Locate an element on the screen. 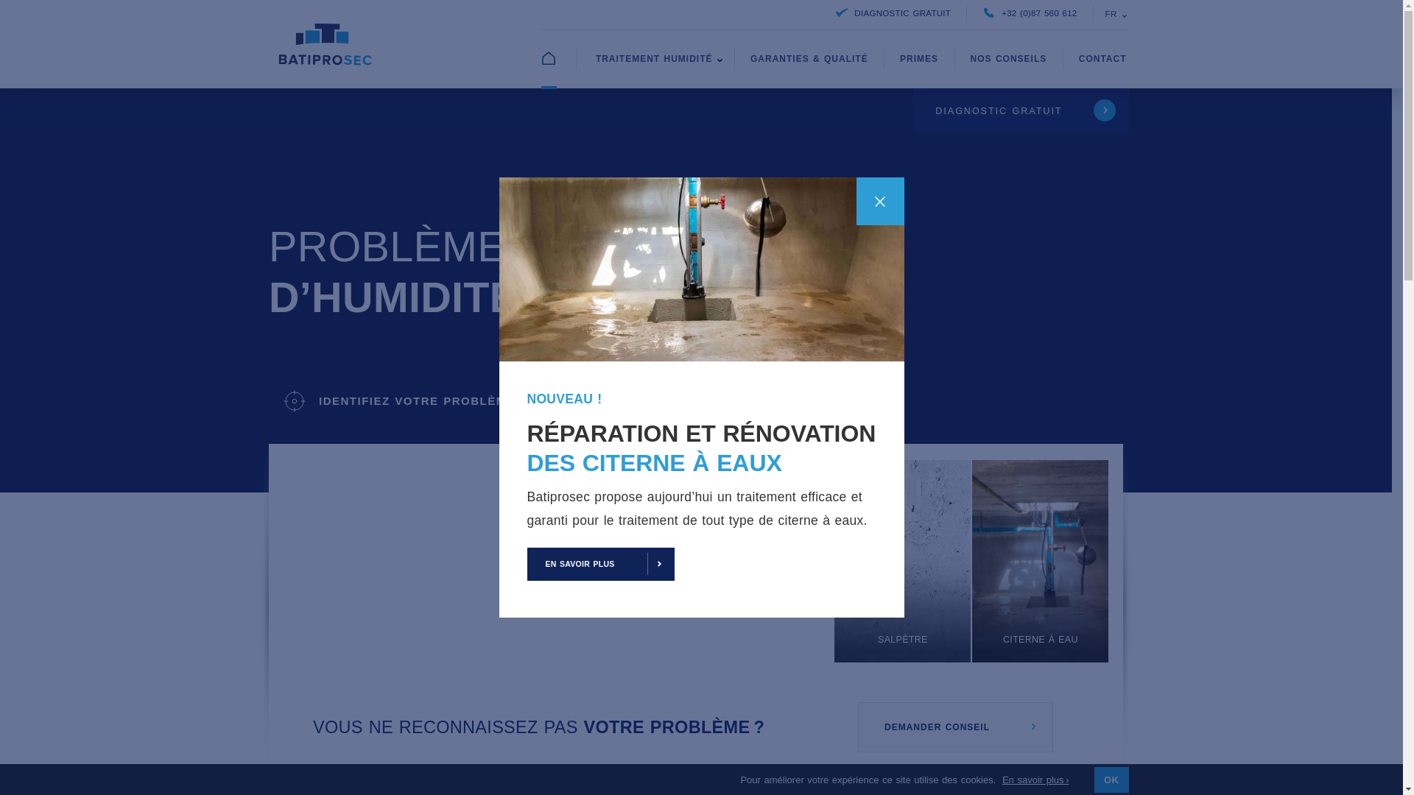  OK is located at coordinates (1112, 780).